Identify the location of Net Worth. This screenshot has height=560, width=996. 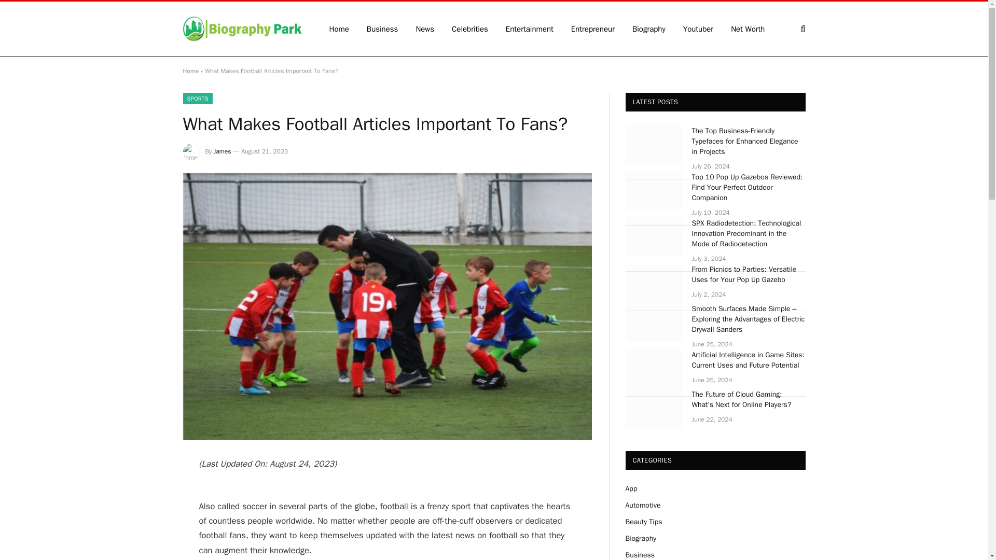
(748, 29).